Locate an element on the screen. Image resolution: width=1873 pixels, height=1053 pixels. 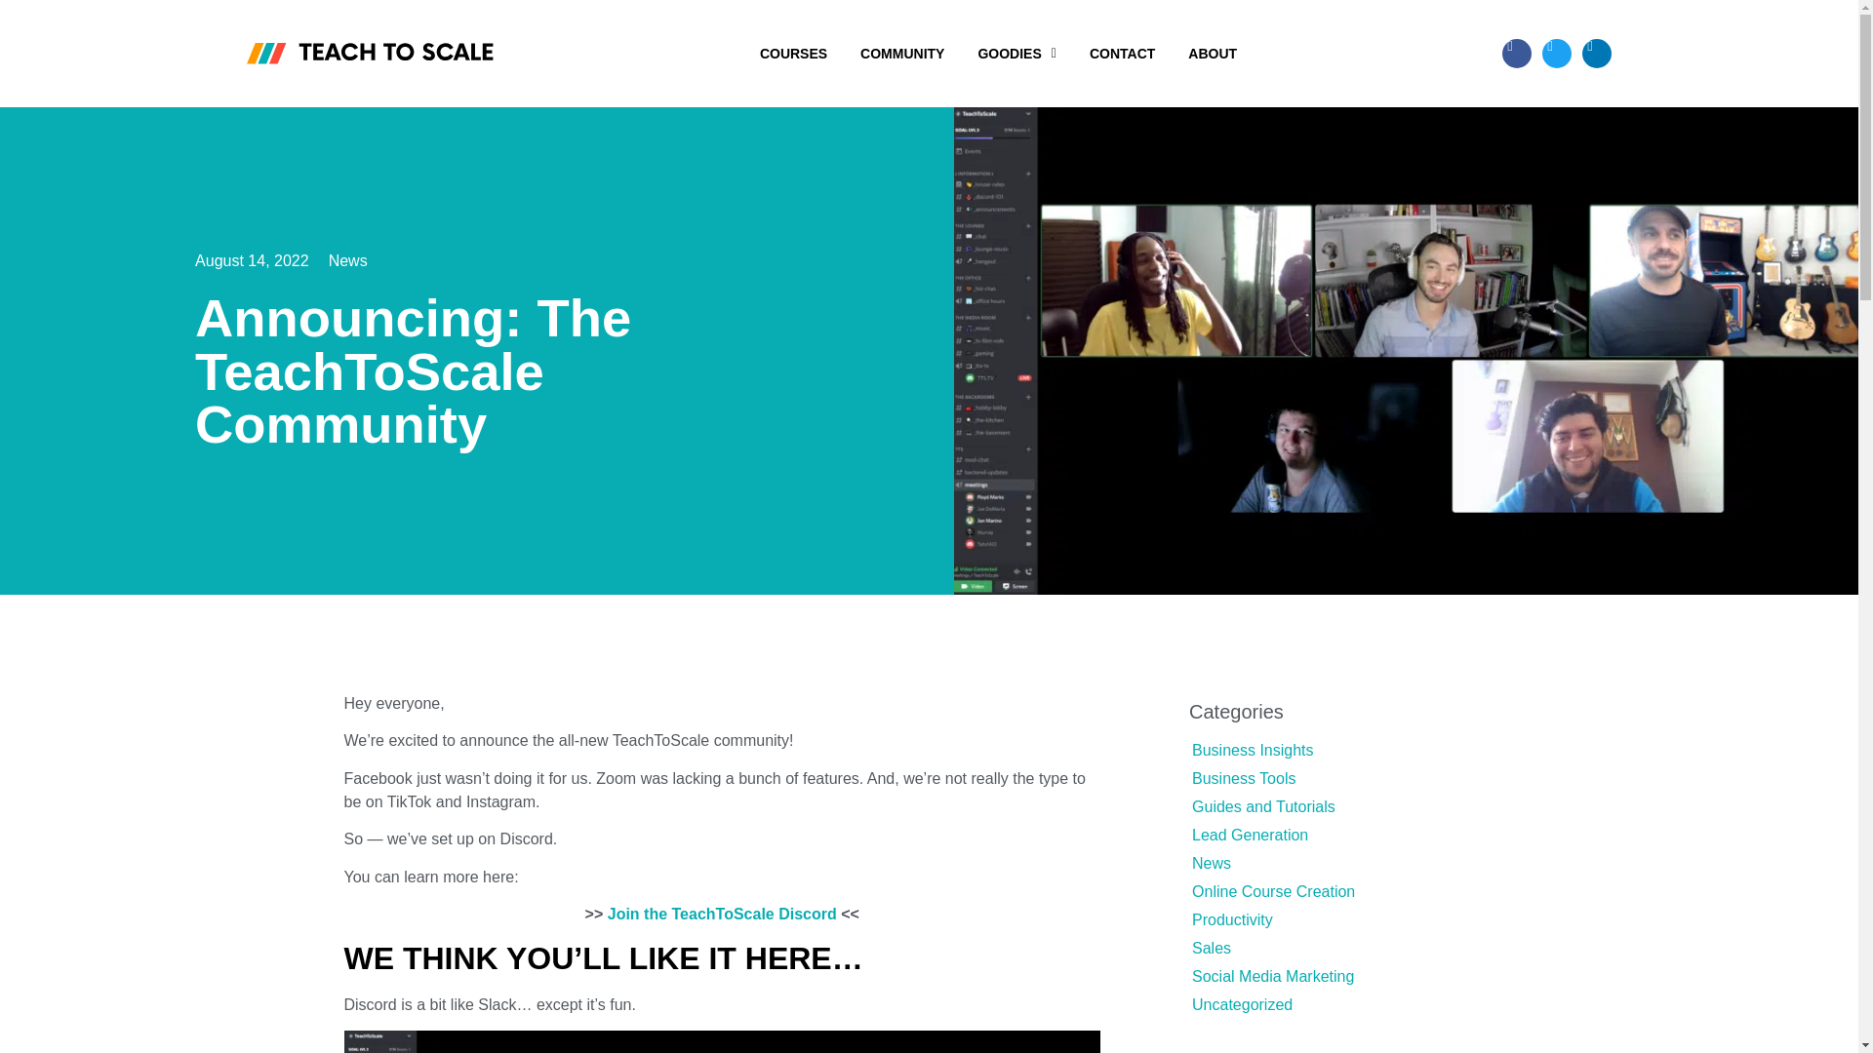
ABOUT is located at coordinates (1212, 53).